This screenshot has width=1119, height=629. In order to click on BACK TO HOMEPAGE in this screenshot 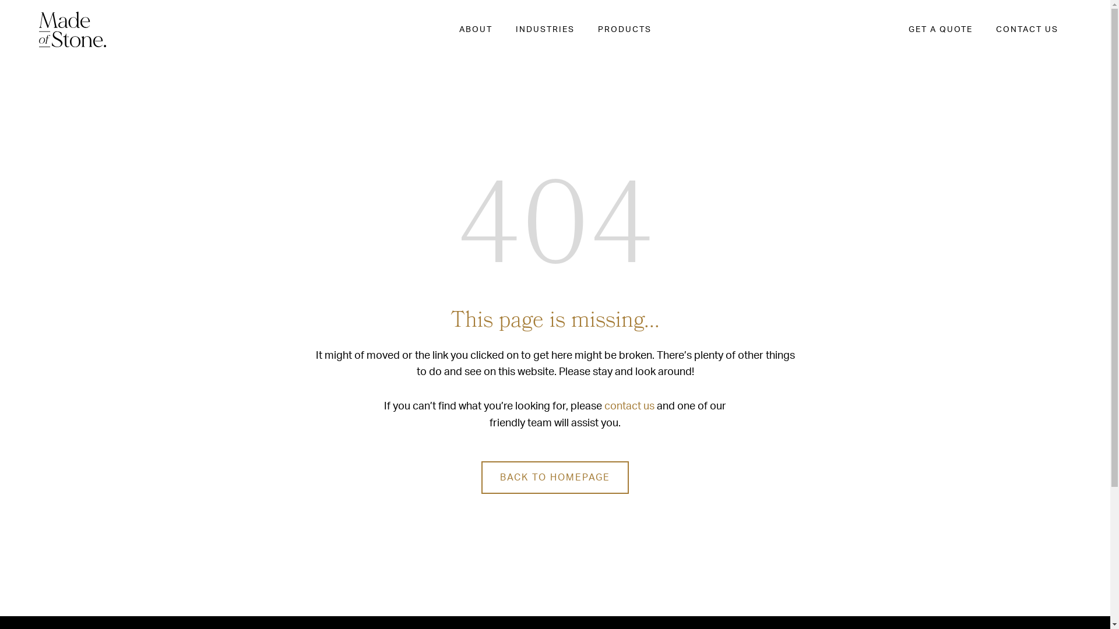, I will do `click(555, 478)`.